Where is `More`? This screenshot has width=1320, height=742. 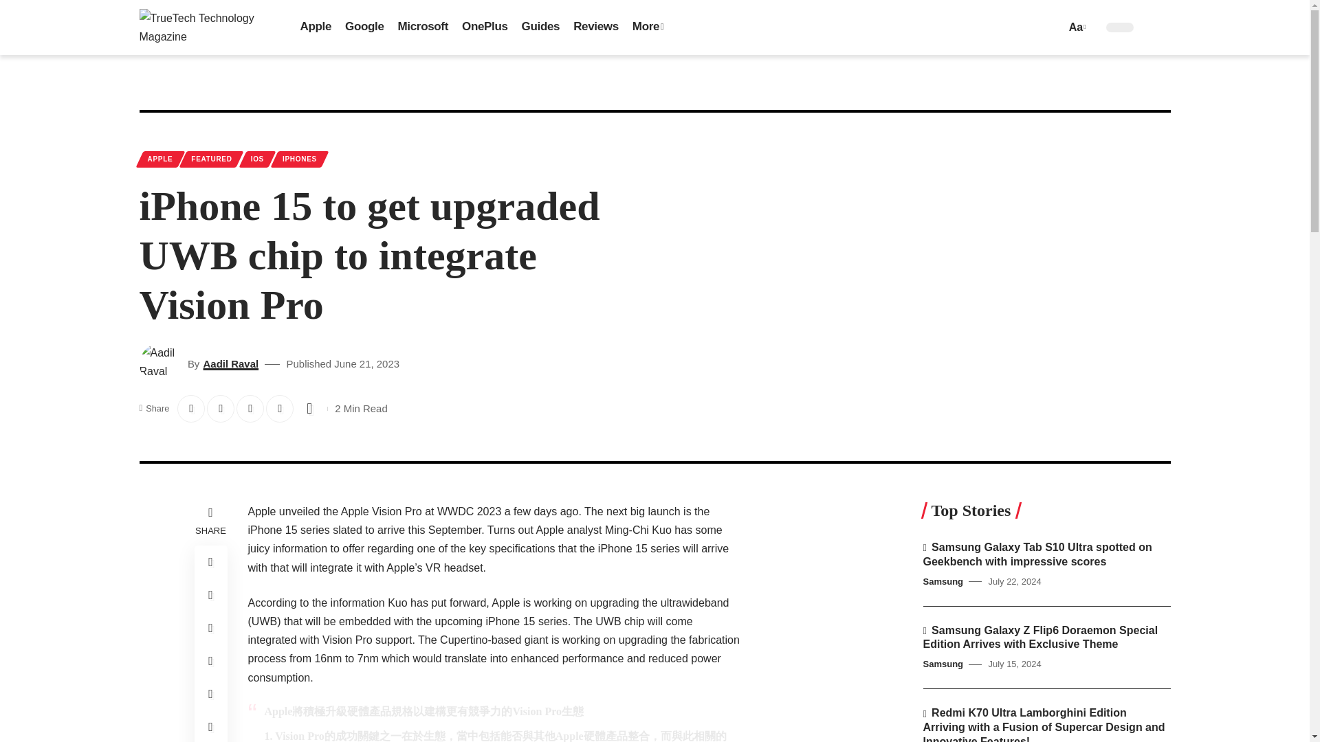 More is located at coordinates (648, 27).